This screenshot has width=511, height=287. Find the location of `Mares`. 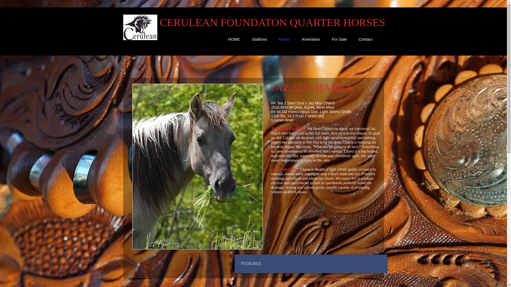

Mares is located at coordinates (284, 39).